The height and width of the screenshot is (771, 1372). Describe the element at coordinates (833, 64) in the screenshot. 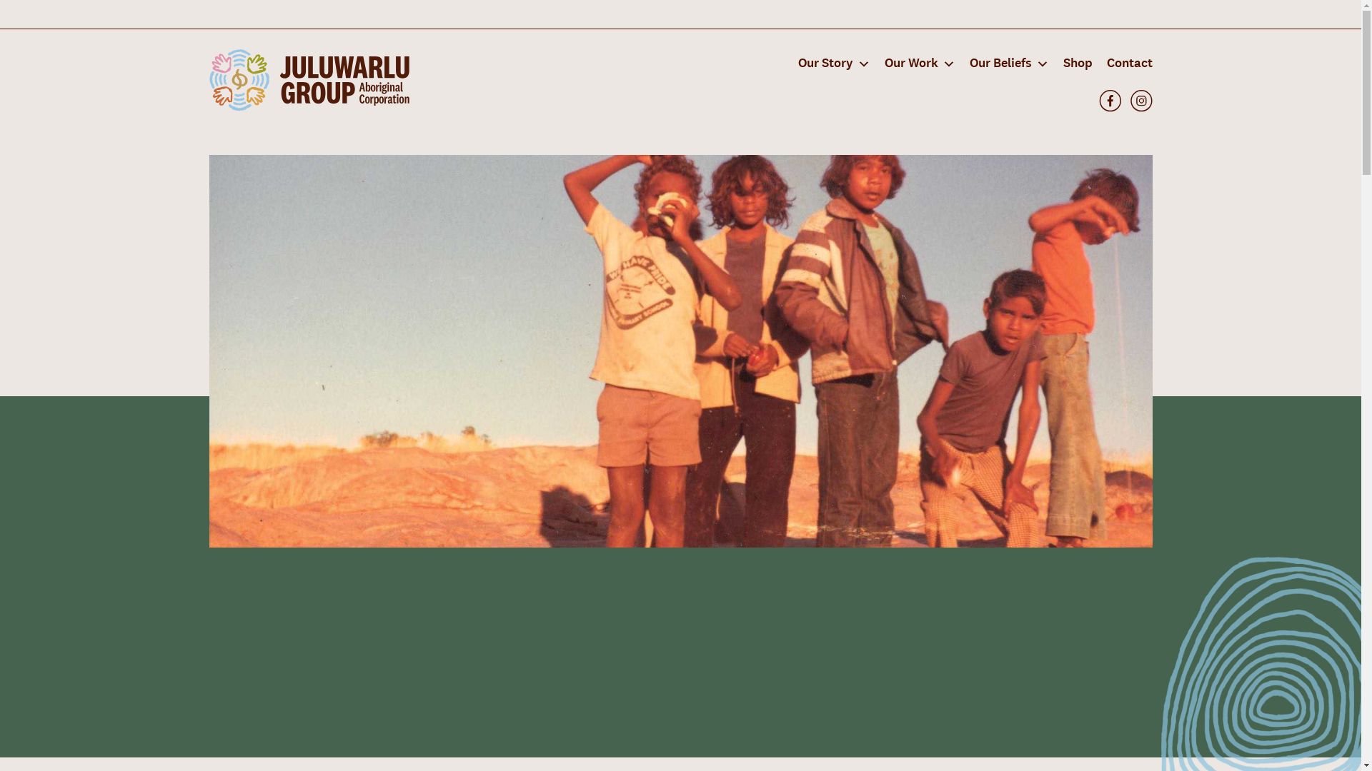

I see `Our Story` at that location.